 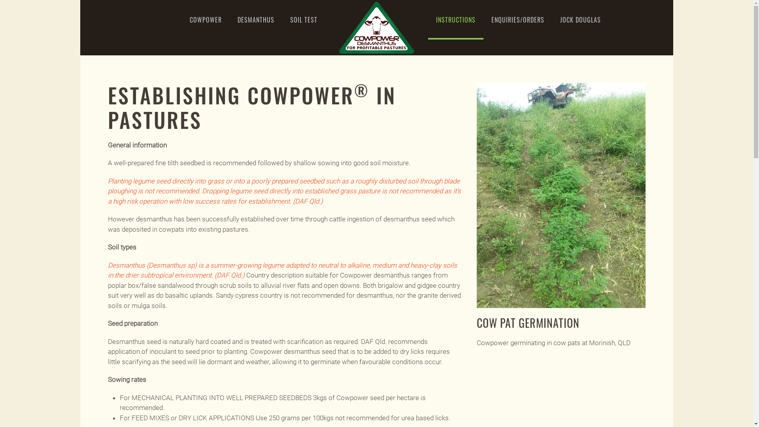 I want to click on DESMANTHUS, so click(x=255, y=20).